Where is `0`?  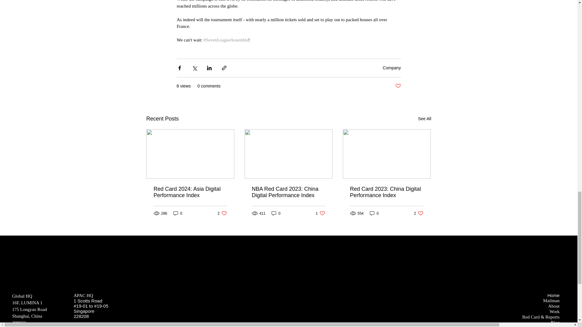
0 is located at coordinates (178, 213).